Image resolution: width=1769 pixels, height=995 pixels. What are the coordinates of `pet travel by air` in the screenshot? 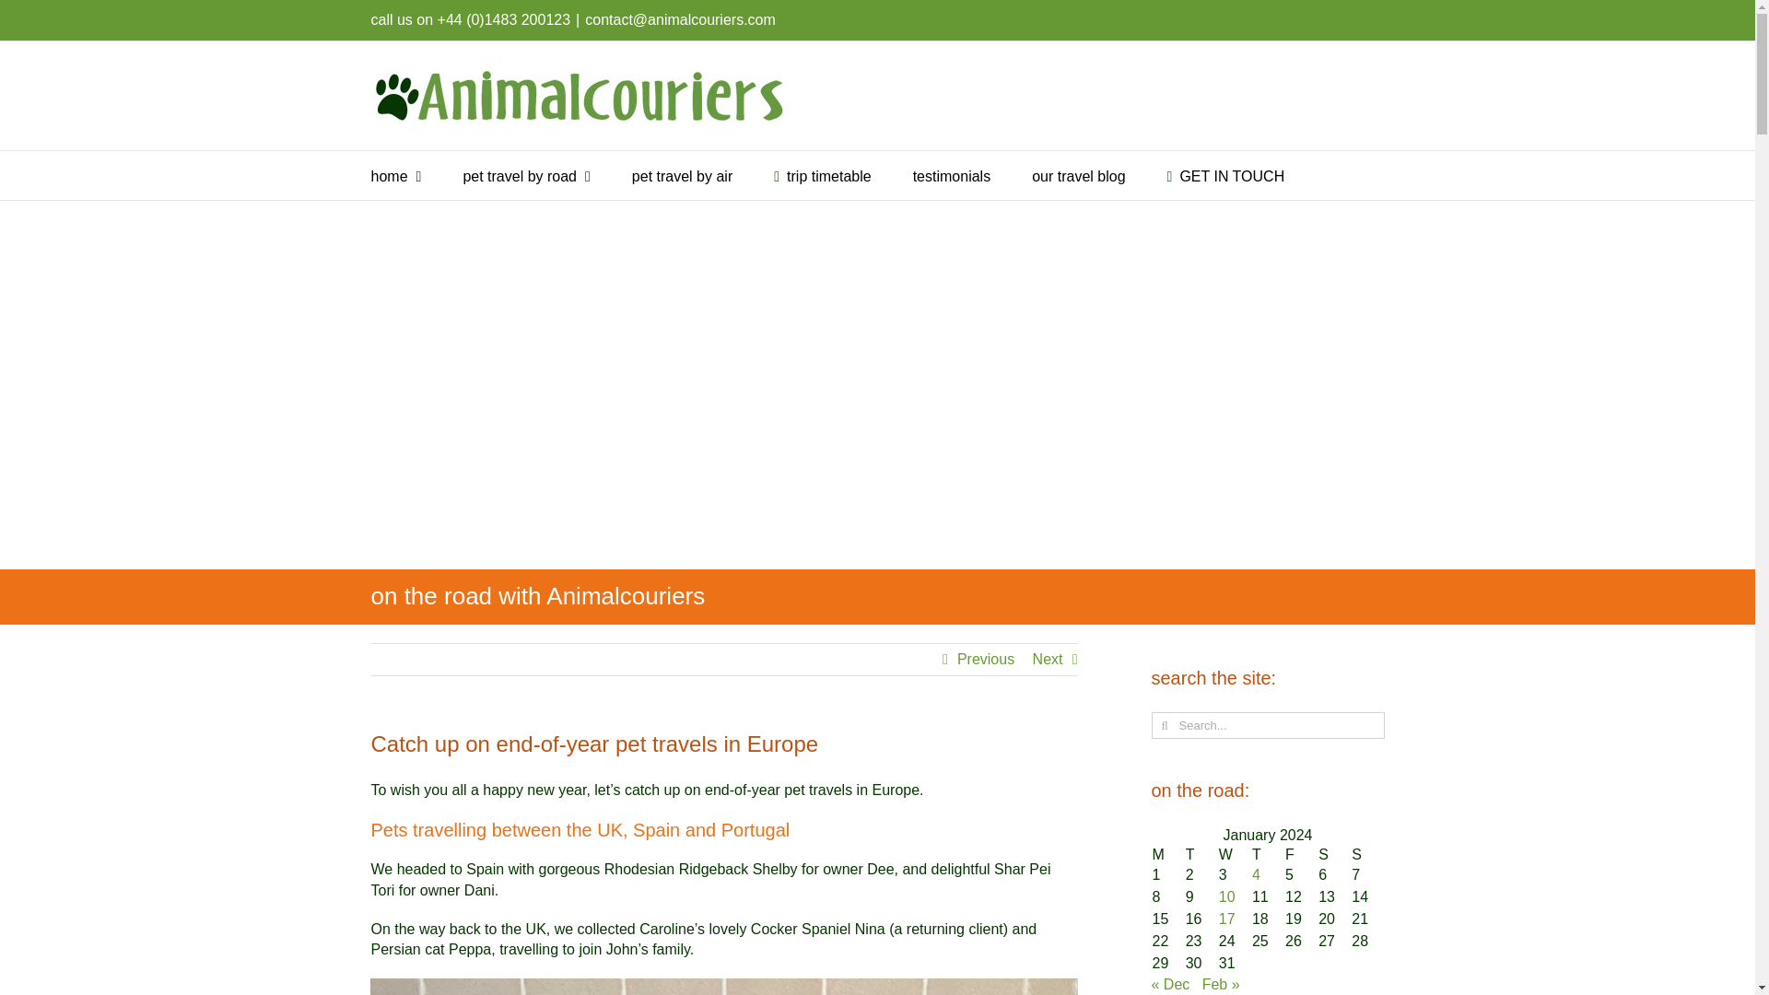 It's located at (682, 175).